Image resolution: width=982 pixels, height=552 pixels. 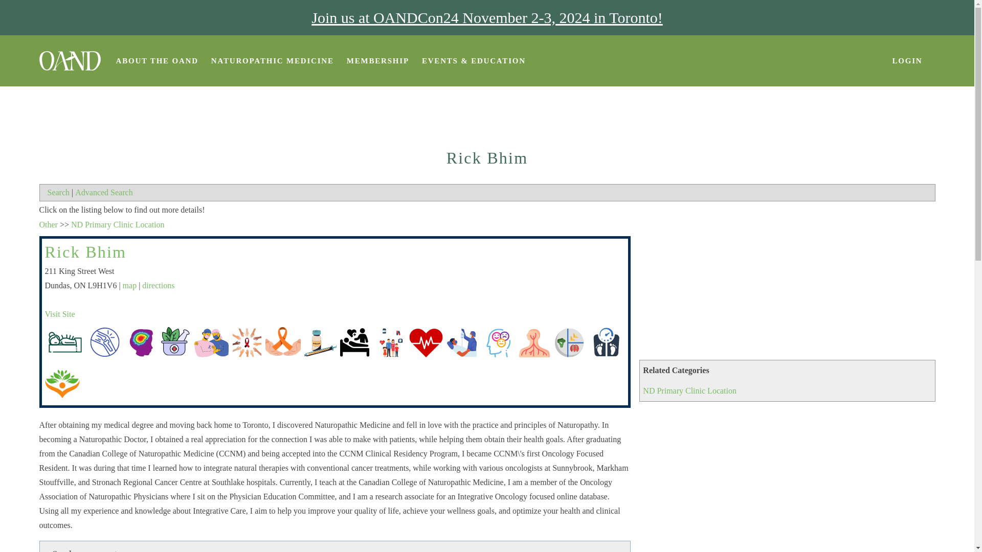 I want to click on MEMBERSHIP, so click(x=377, y=61).